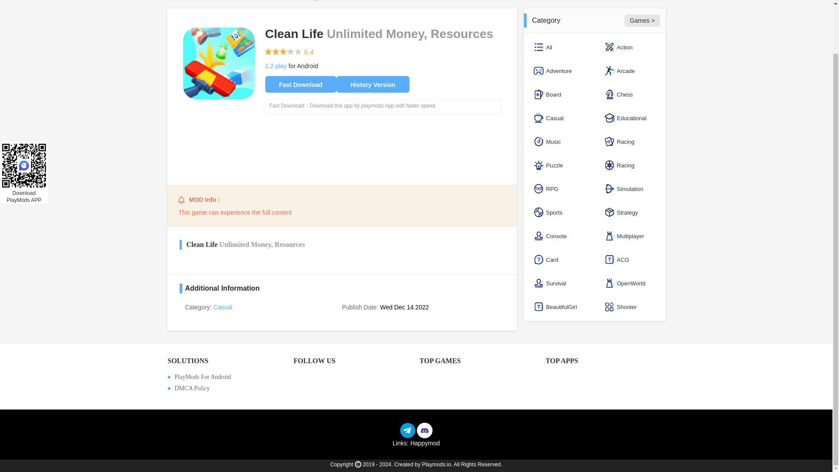 The height and width of the screenshot is (472, 839). Describe the element at coordinates (558, 142) in the screenshot. I see `Music` at that location.